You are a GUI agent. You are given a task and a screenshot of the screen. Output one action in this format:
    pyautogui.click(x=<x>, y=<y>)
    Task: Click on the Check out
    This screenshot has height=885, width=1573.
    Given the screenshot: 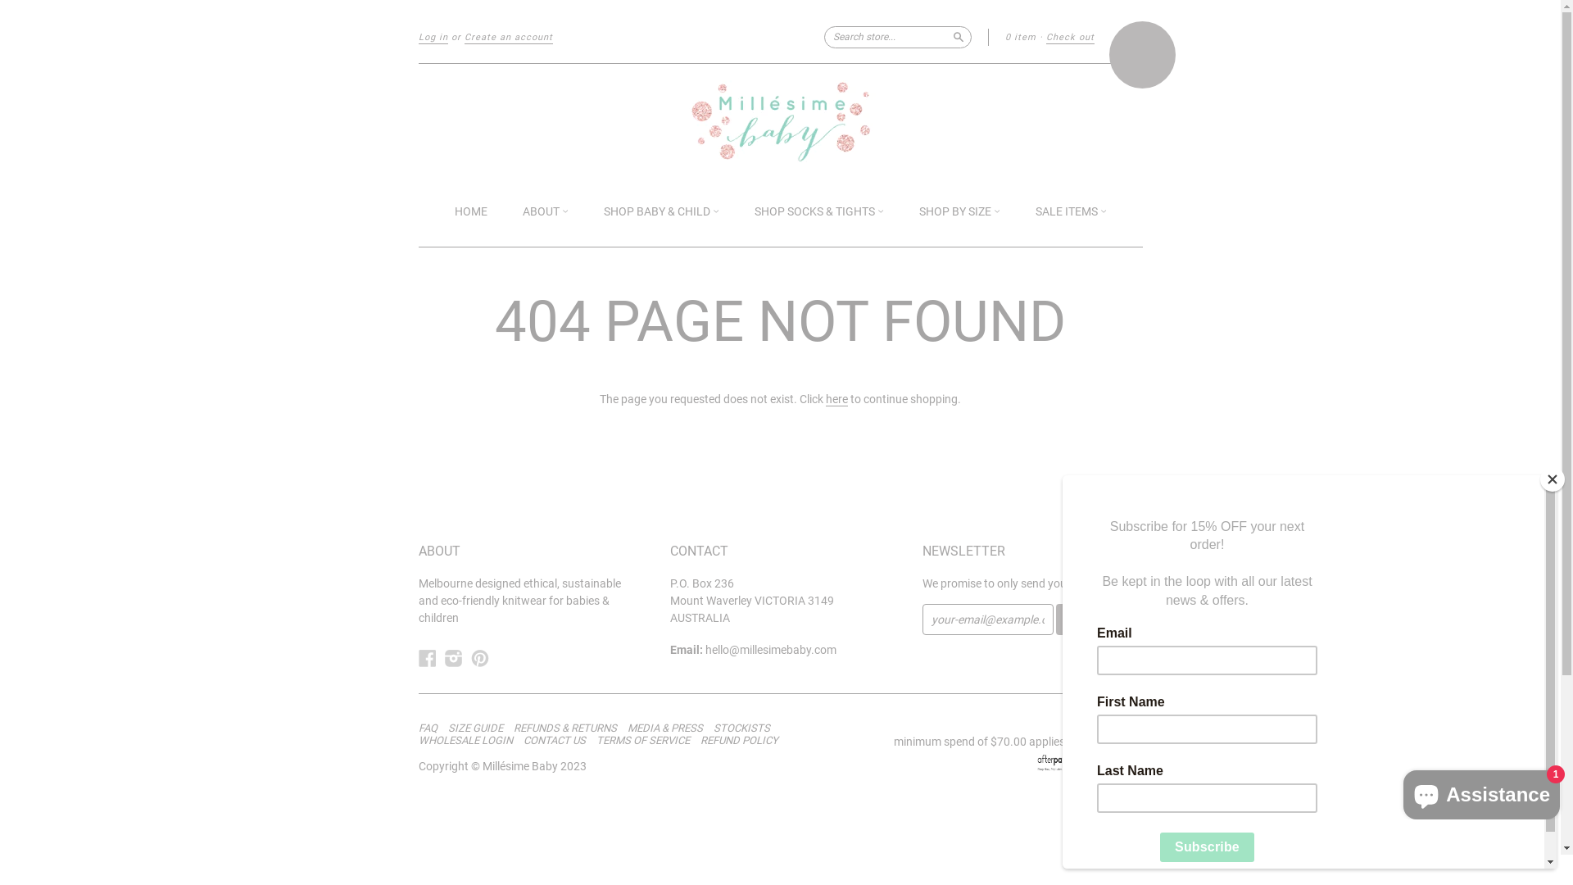 What is the action you would take?
    pyautogui.click(x=1070, y=38)
    